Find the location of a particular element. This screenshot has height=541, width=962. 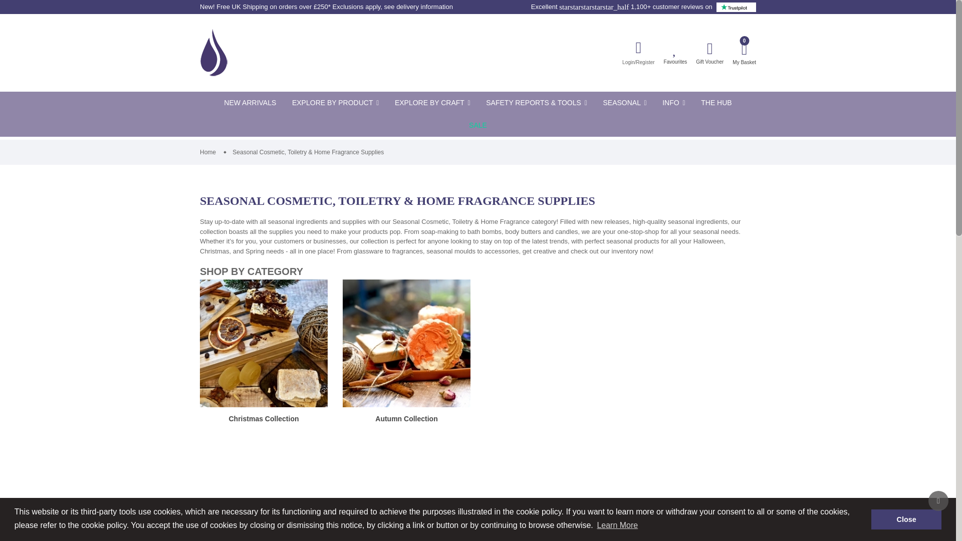

NEW ARRIVALS is located at coordinates (250, 102).